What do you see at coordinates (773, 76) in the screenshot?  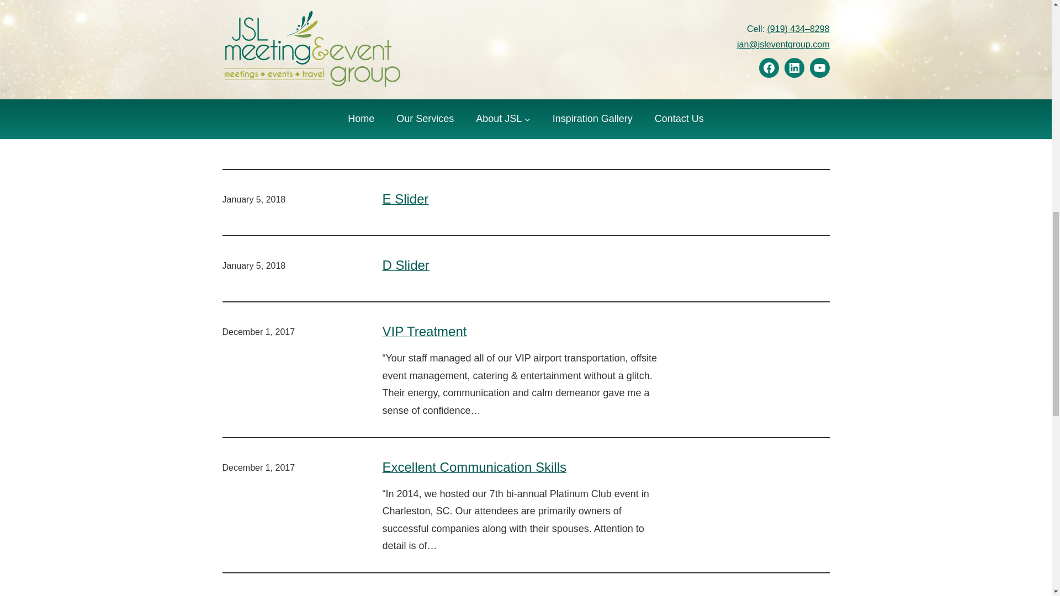 I see `meeting planner` at bounding box center [773, 76].